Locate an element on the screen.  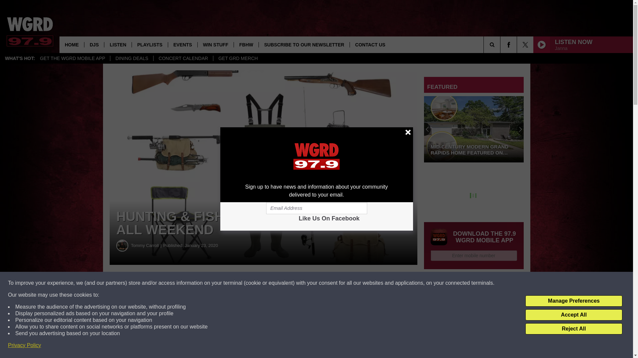
LISTEN is located at coordinates (118, 44).